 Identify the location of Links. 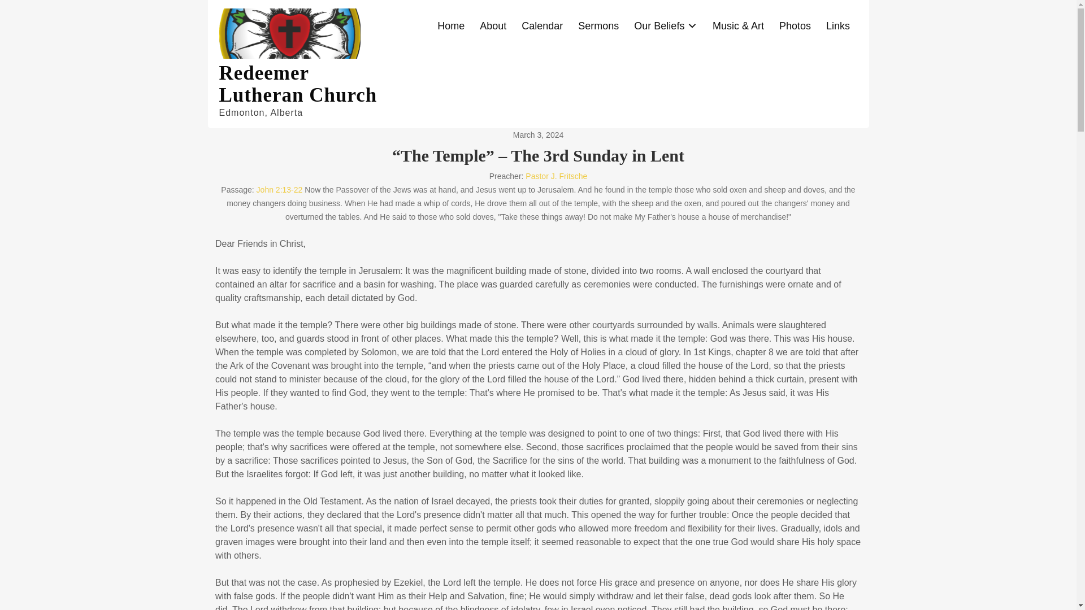
(837, 26).